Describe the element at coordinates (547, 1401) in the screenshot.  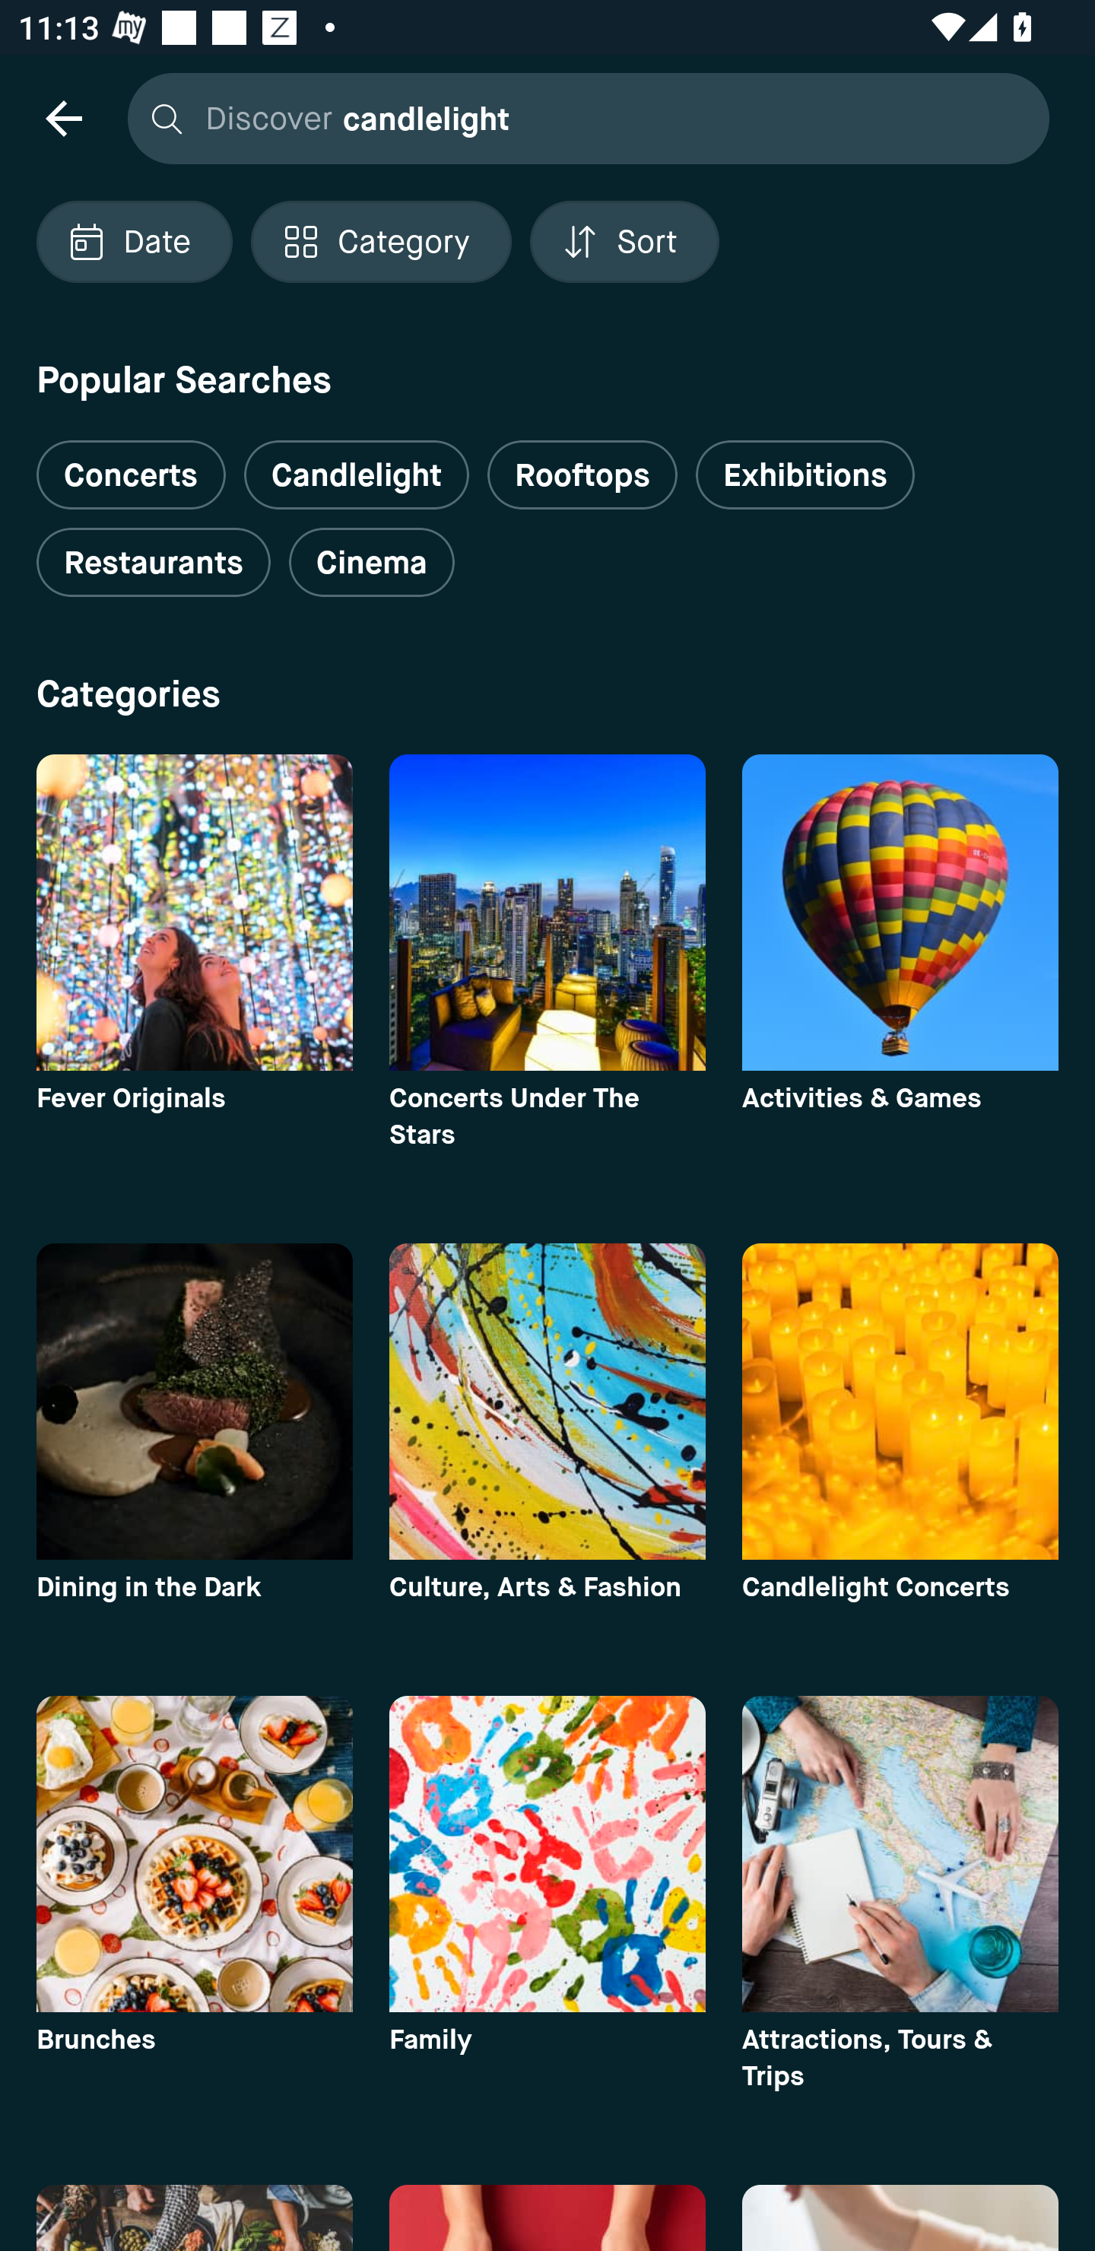
I see `category image` at that location.